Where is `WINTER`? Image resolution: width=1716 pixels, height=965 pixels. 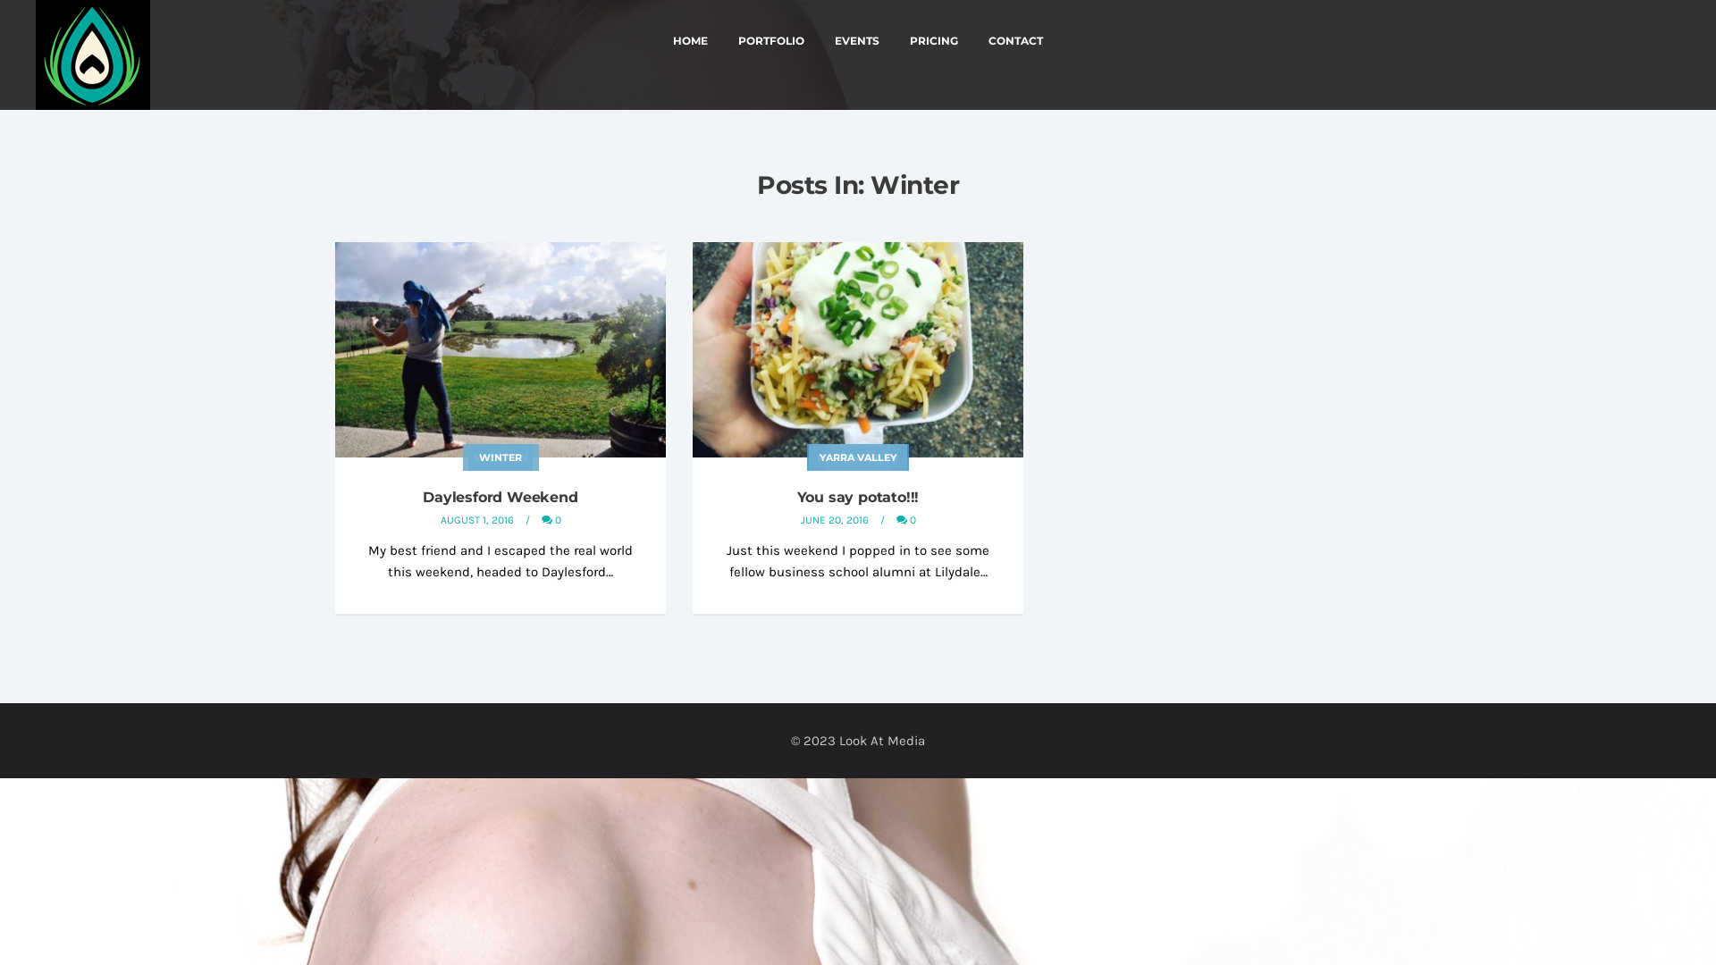
WINTER is located at coordinates (500, 457).